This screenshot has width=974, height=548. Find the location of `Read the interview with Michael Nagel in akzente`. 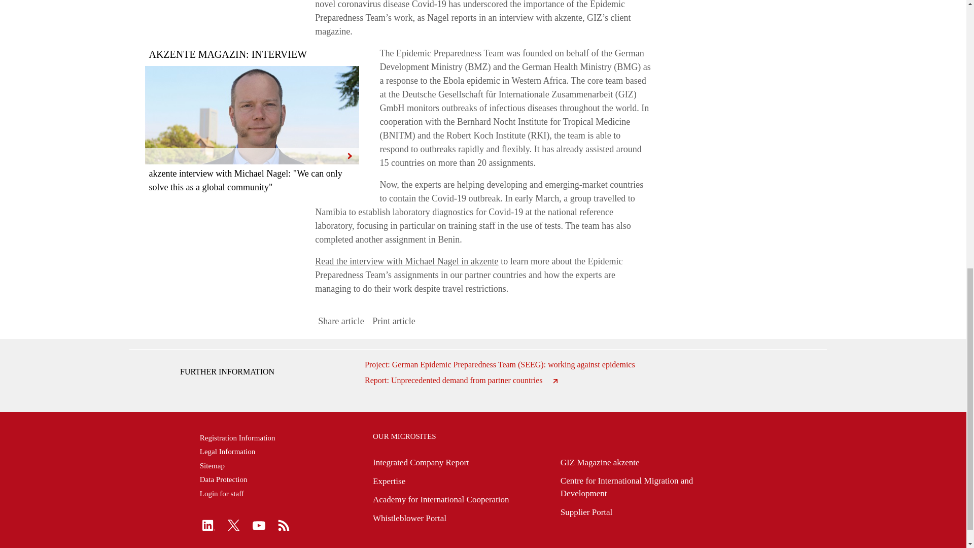

Read the interview with Michael Nagel in akzente is located at coordinates (406, 261).